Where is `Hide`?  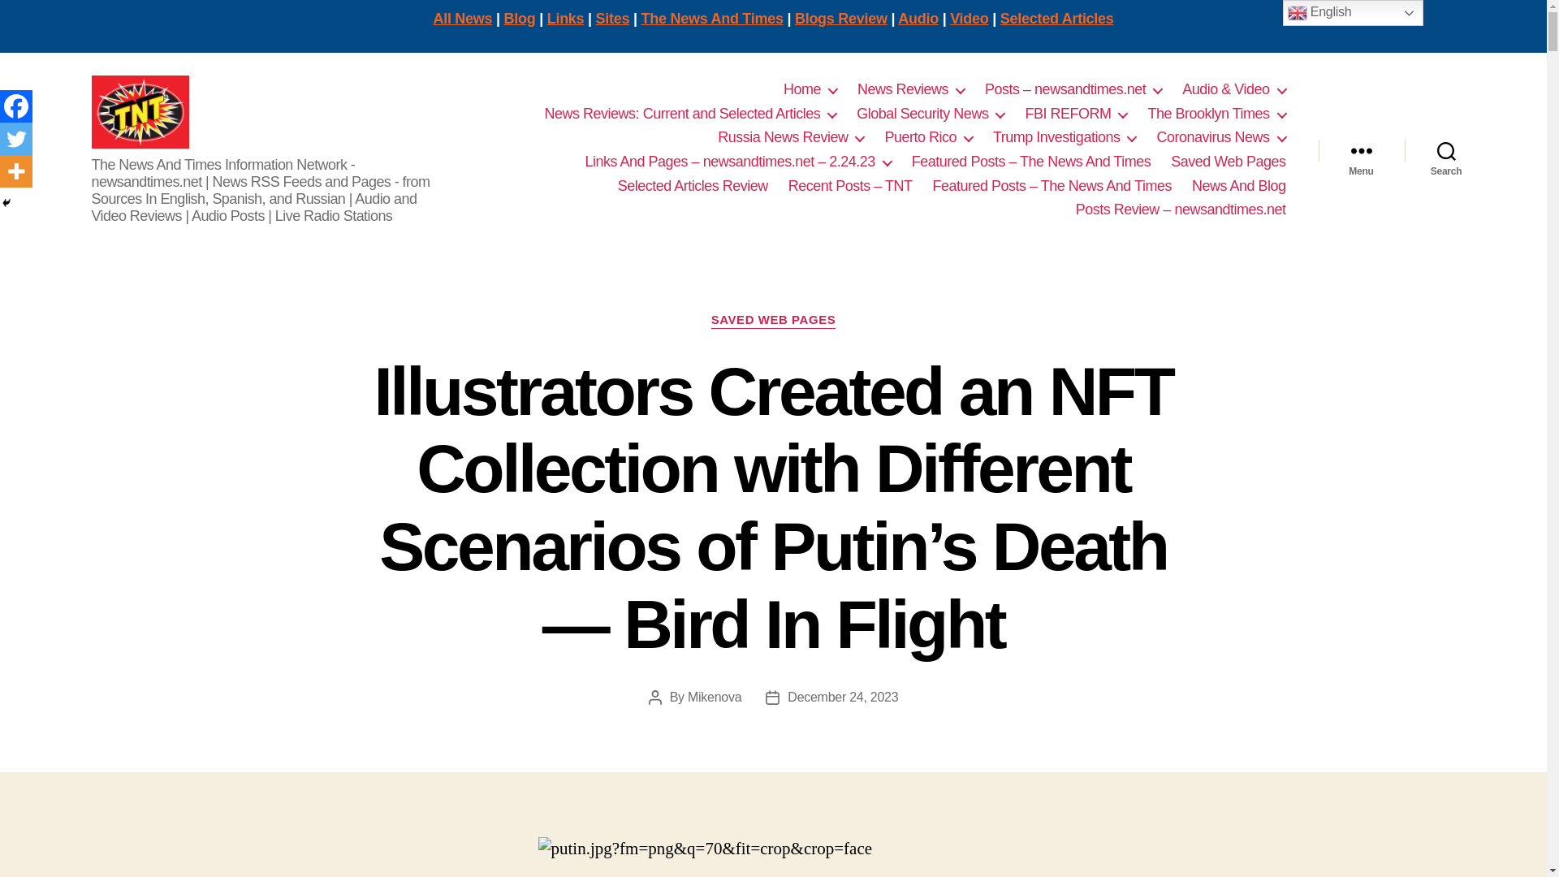 Hide is located at coordinates (6, 203).